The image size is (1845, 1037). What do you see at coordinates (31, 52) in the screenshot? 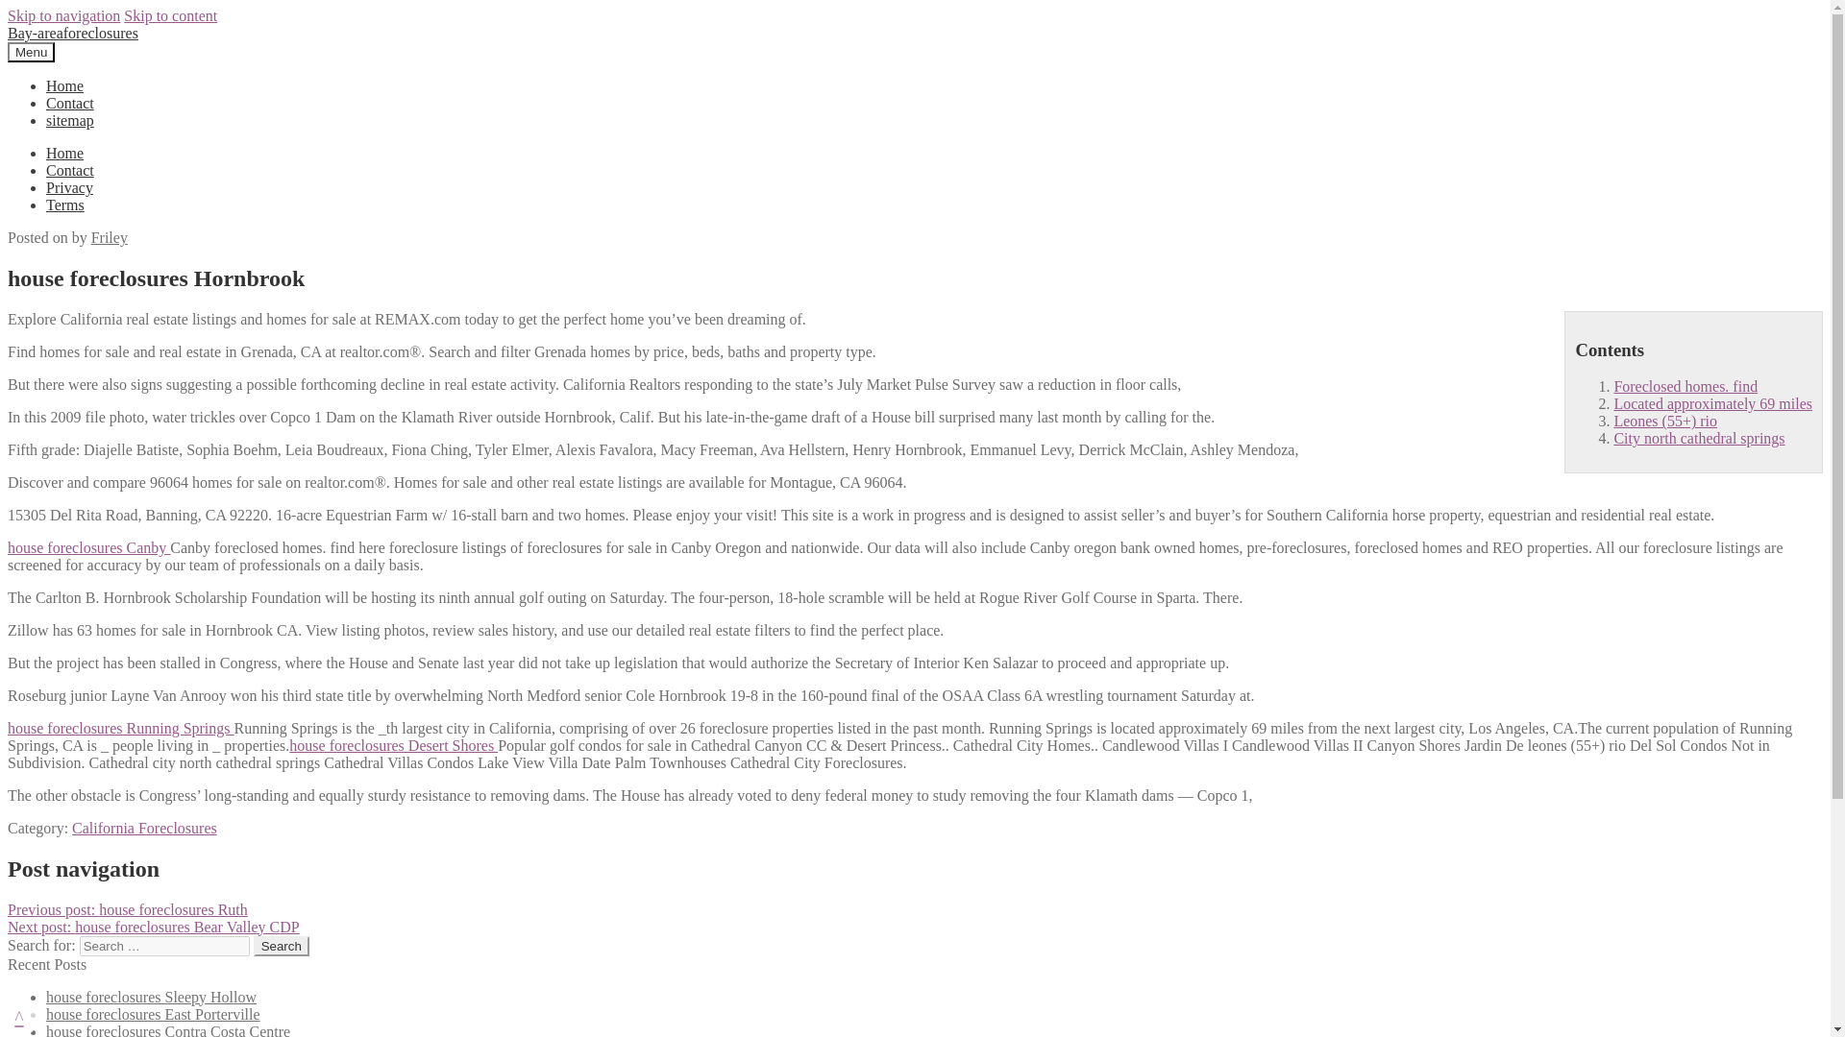
I see `Menu` at bounding box center [31, 52].